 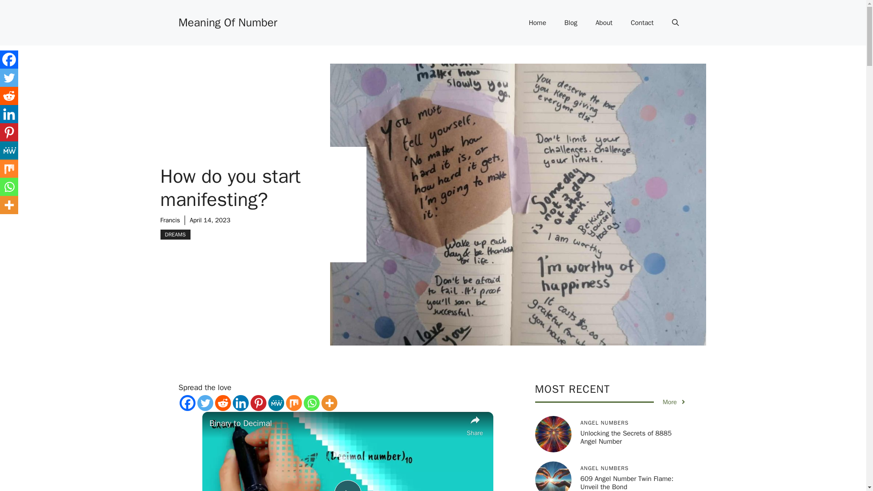 What do you see at coordinates (604, 23) in the screenshot?
I see `About` at bounding box center [604, 23].